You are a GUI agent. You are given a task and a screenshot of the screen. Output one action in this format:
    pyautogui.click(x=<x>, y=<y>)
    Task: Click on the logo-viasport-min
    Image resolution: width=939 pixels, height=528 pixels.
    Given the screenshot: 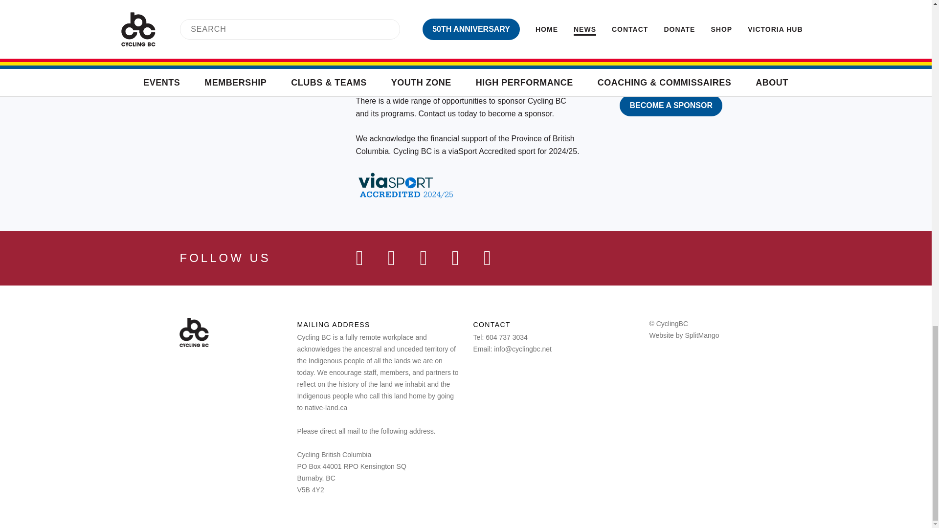 What is the action you would take?
    pyautogui.click(x=393, y=46)
    